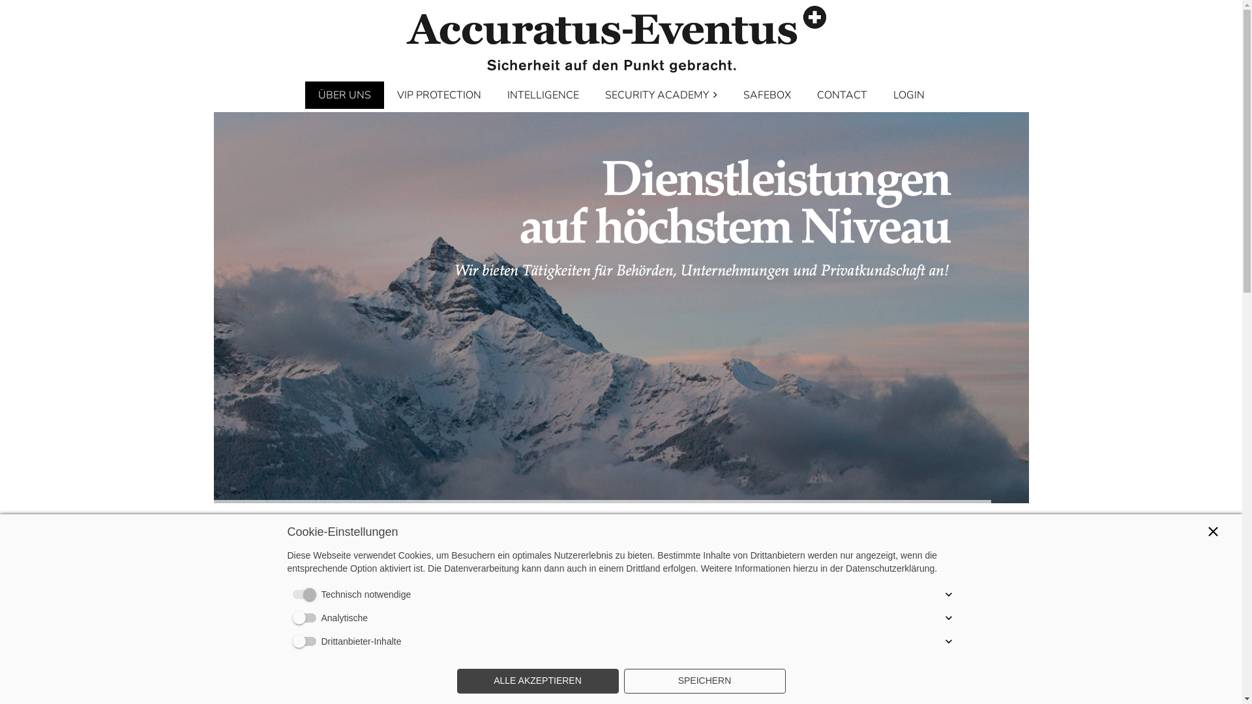 The width and height of the screenshot is (1252, 704). What do you see at coordinates (704, 681) in the screenshot?
I see `SPEICHERN` at bounding box center [704, 681].